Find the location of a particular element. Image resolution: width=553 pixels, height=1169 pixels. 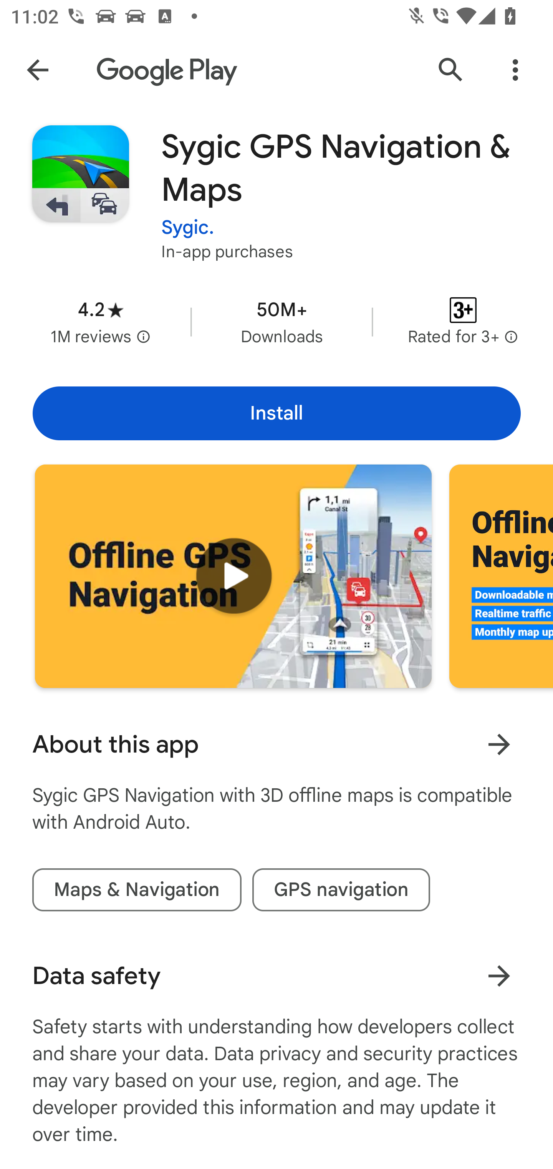

Learn more about data safety is located at coordinates (499, 975).